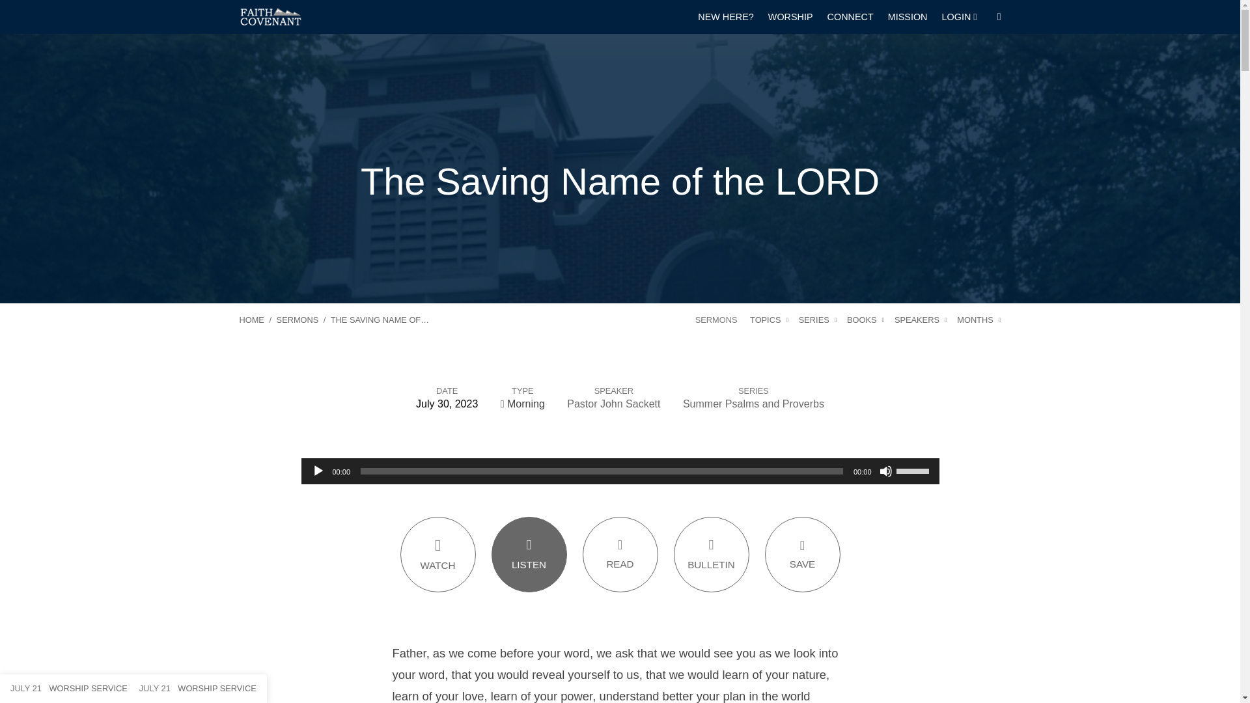 Image resolution: width=1250 pixels, height=703 pixels. Describe the element at coordinates (850, 17) in the screenshot. I see `CONNECT` at that location.